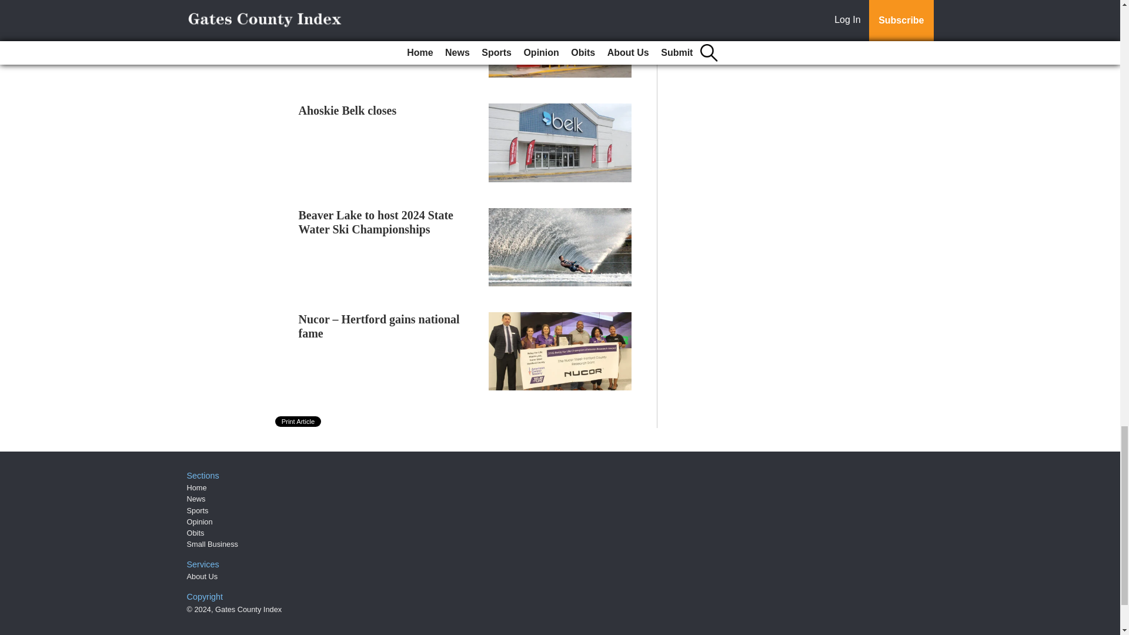 The image size is (1129, 635). Describe the element at coordinates (196, 487) in the screenshot. I see `Home` at that location.